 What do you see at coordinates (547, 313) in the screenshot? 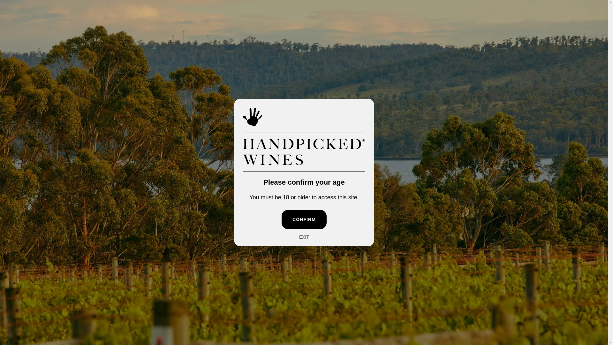
I see `Terms & Conditions` at bounding box center [547, 313].